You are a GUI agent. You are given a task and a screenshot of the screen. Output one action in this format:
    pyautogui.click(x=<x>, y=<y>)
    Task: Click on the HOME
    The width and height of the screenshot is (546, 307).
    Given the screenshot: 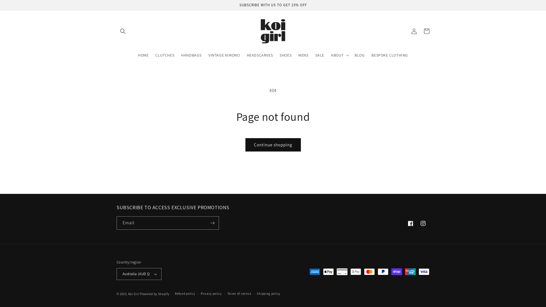 What is the action you would take?
    pyautogui.click(x=143, y=55)
    